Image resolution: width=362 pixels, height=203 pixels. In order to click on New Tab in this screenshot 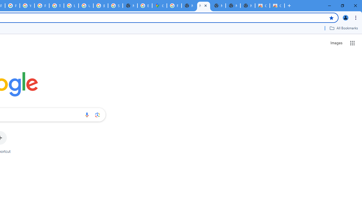, I will do `click(130, 6)`.